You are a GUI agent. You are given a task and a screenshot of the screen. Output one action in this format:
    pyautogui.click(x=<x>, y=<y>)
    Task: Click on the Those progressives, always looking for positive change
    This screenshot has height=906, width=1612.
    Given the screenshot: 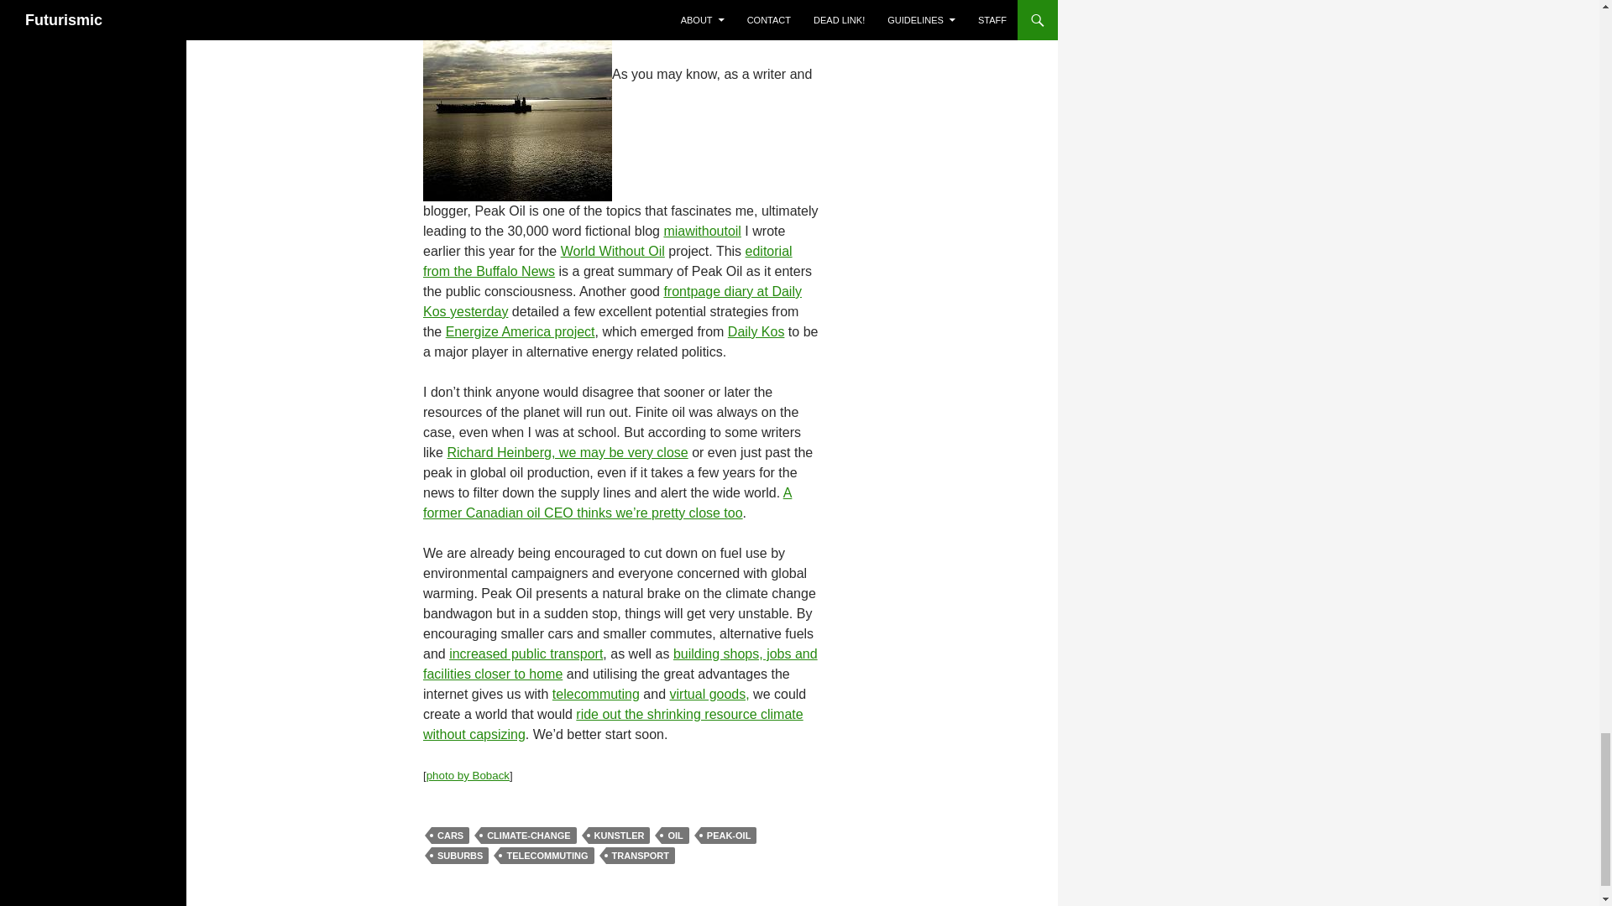 What is the action you would take?
    pyautogui.click(x=756, y=331)
    